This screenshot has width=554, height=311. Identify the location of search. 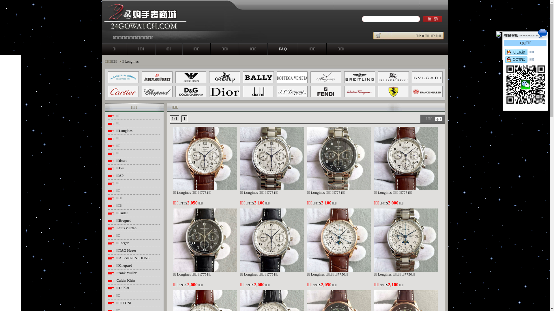
(433, 19).